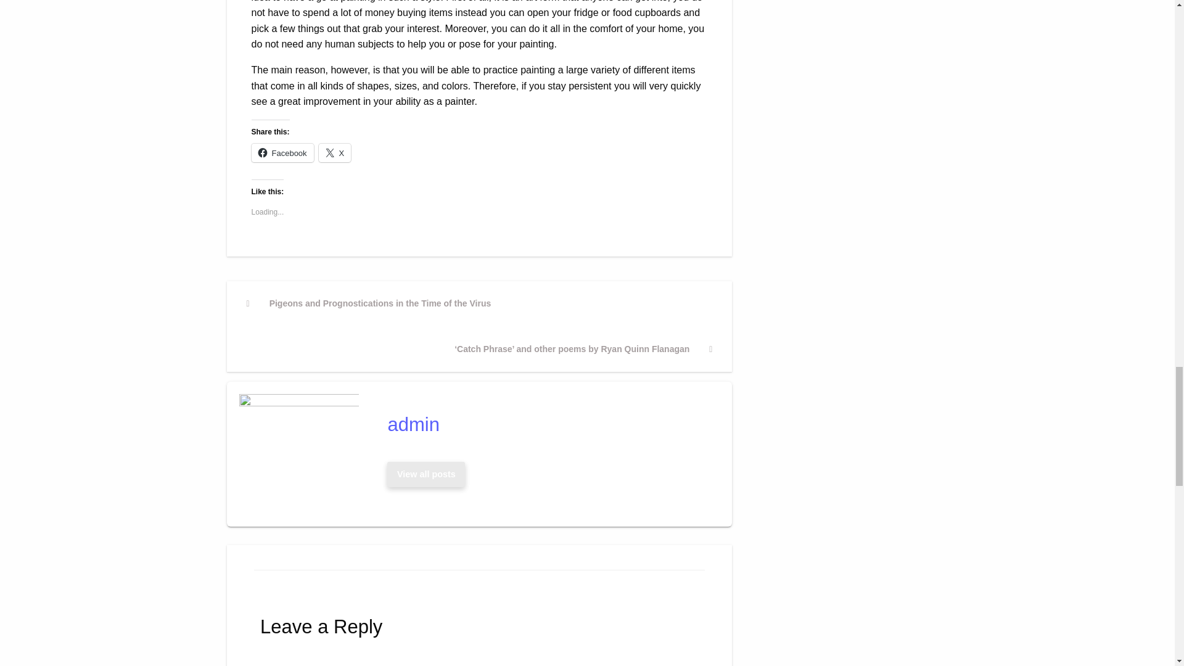 The height and width of the screenshot is (666, 1184). Describe the element at coordinates (425, 474) in the screenshot. I see `View all posts` at that location.